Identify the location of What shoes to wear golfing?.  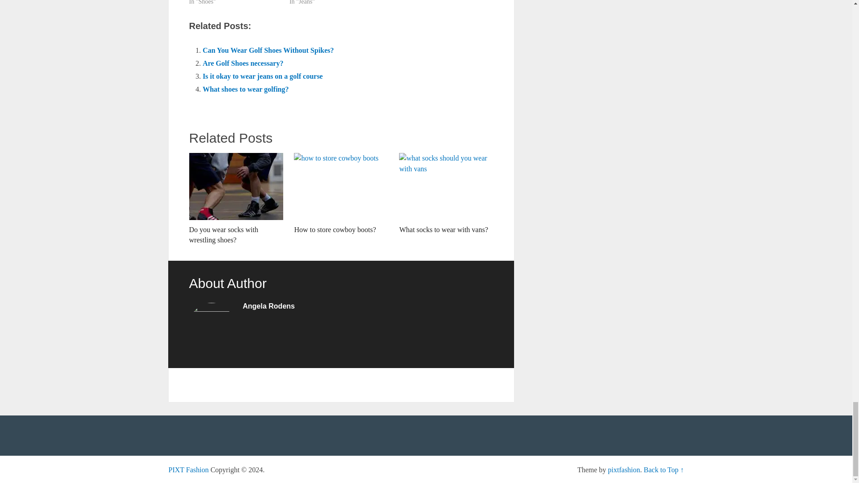
(246, 89).